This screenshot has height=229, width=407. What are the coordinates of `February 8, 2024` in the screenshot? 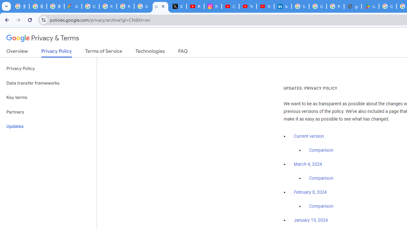 It's located at (310, 192).